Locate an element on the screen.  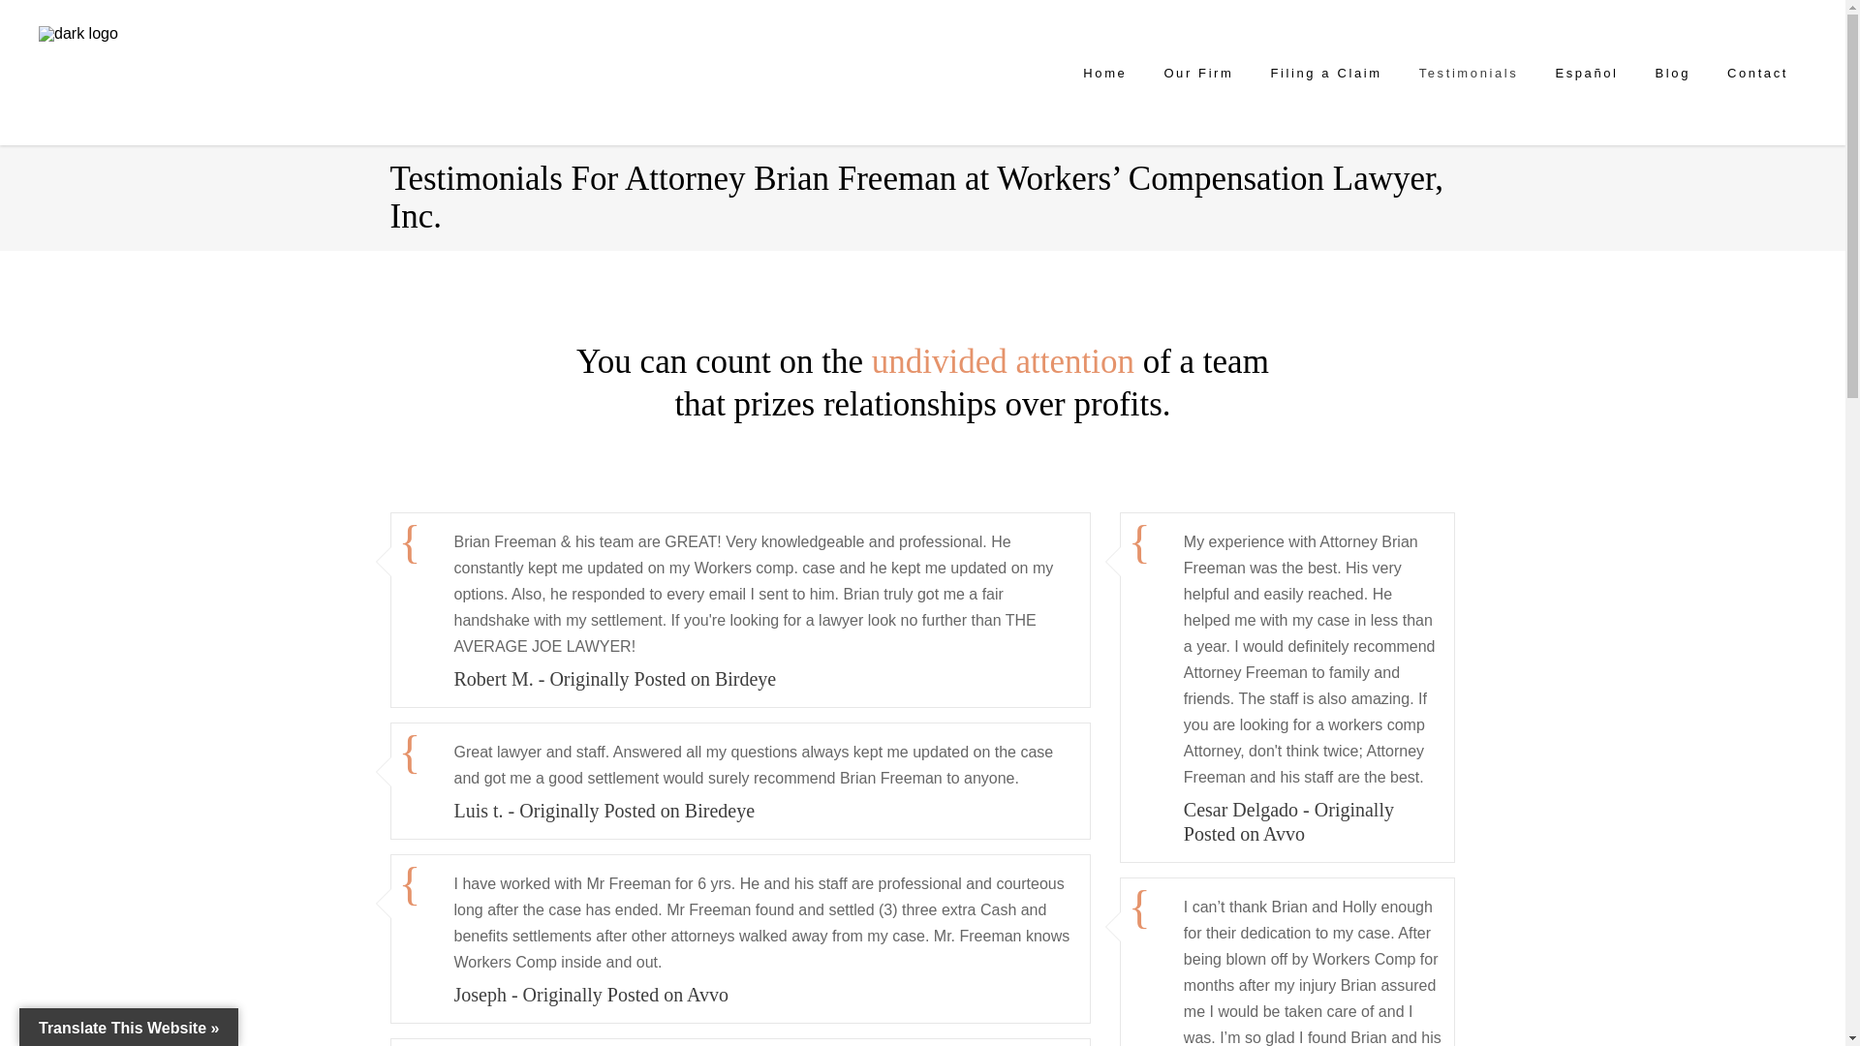
Blog is located at coordinates (1672, 73).